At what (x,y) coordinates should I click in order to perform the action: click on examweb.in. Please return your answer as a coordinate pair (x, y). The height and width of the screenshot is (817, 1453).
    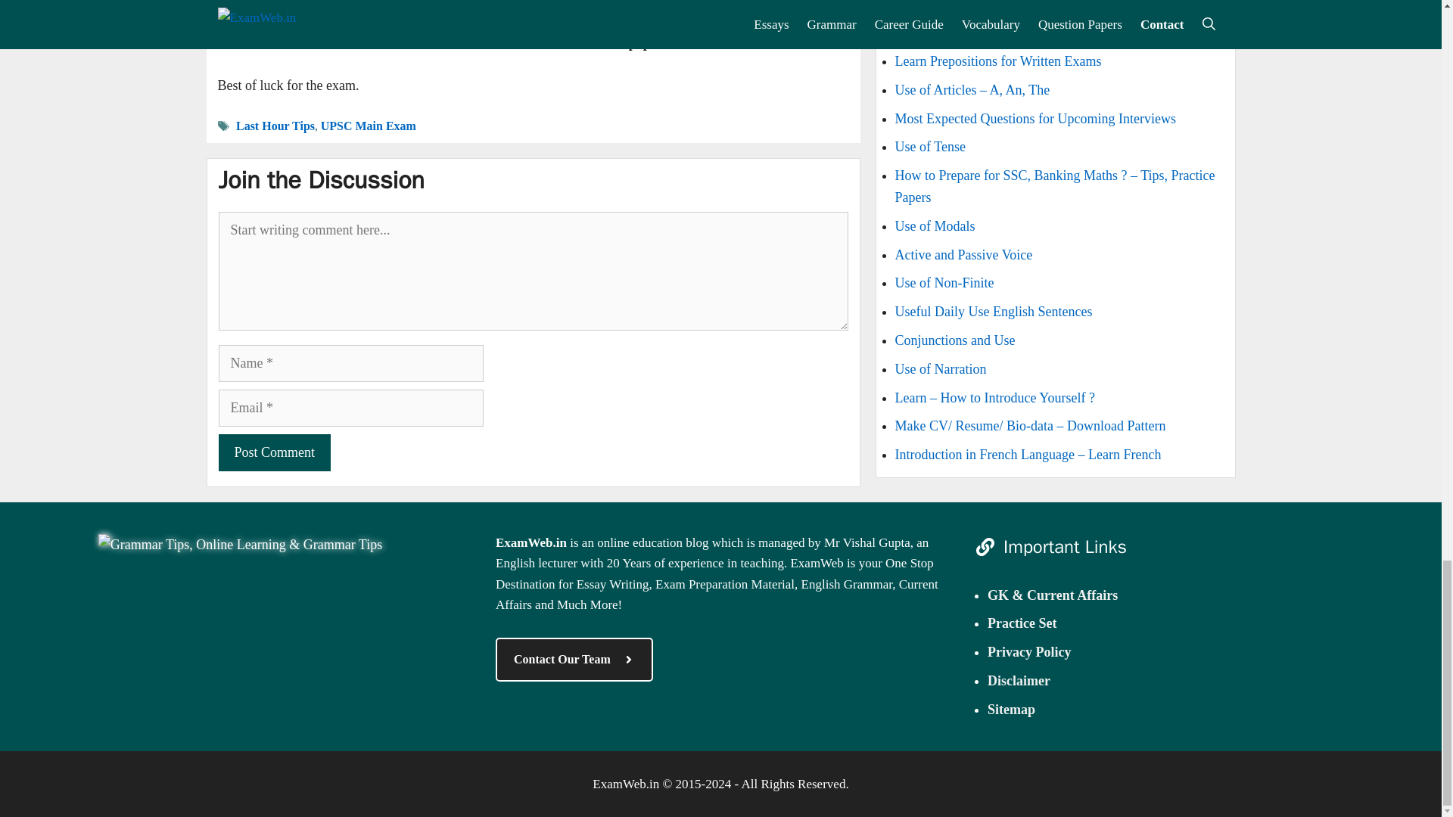
    Looking at the image, I should click on (240, 545).